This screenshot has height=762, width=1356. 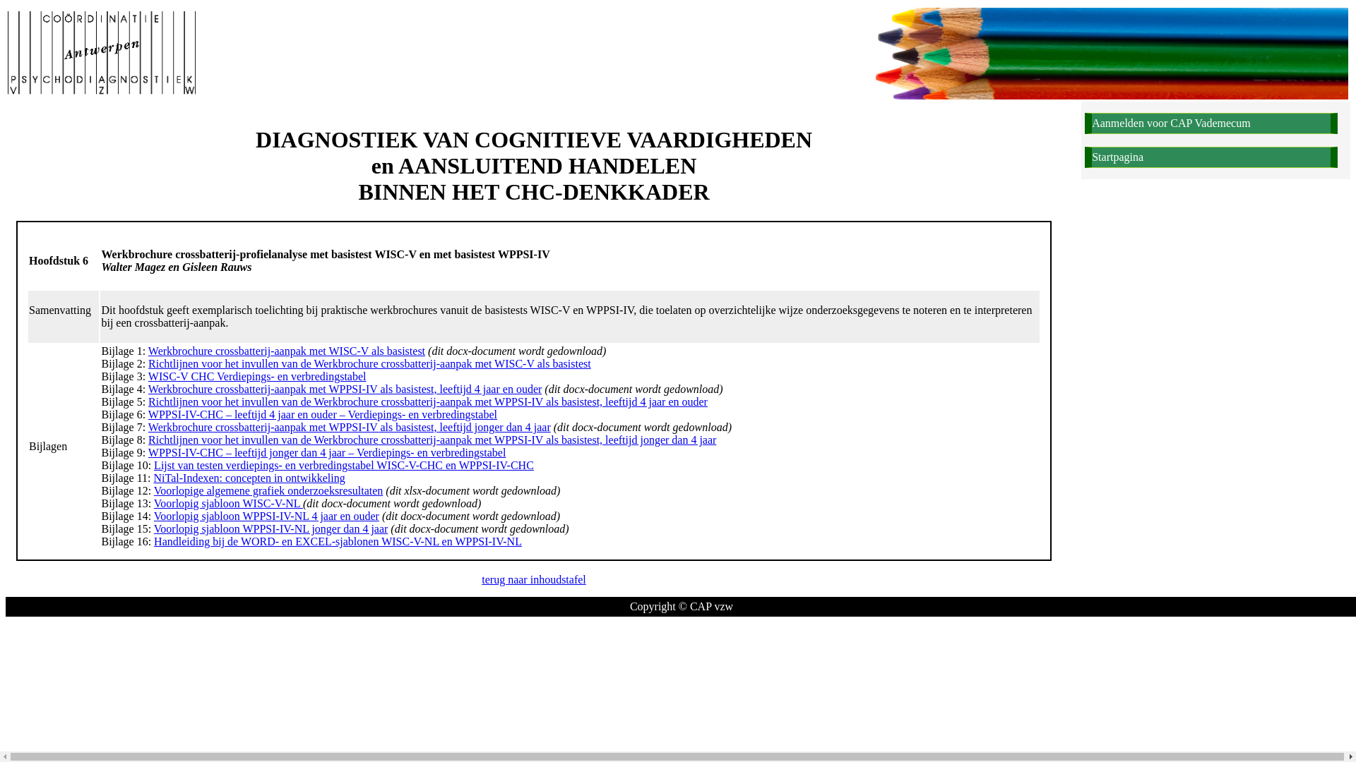 I want to click on NiTal-Indexen: concepten in ontwikkeling, so click(x=250, y=478).